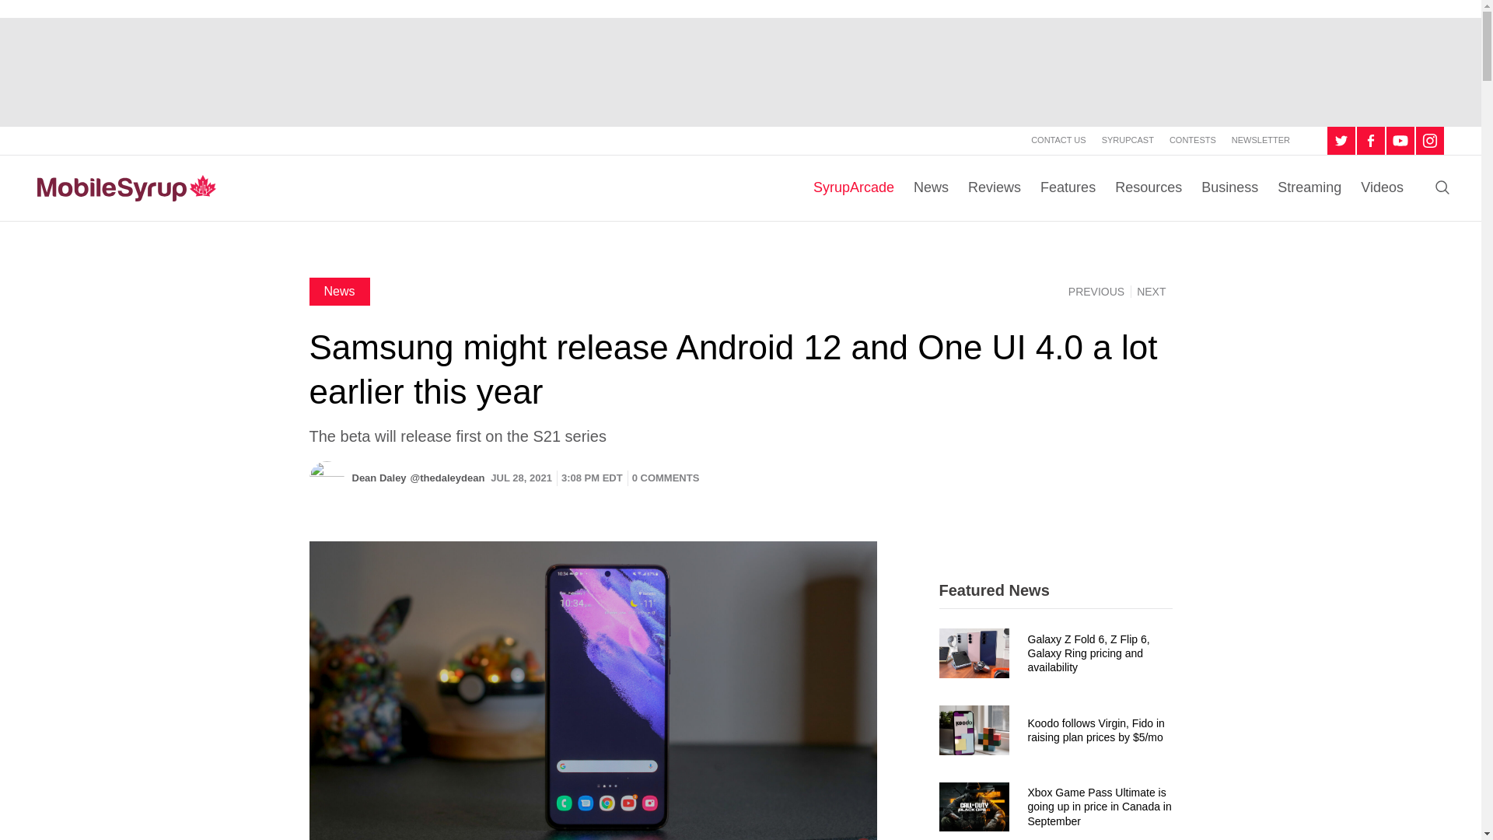 The width and height of the screenshot is (1493, 840). What do you see at coordinates (854, 188) in the screenshot?
I see `SyrupArcade` at bounding box center [854, 188].